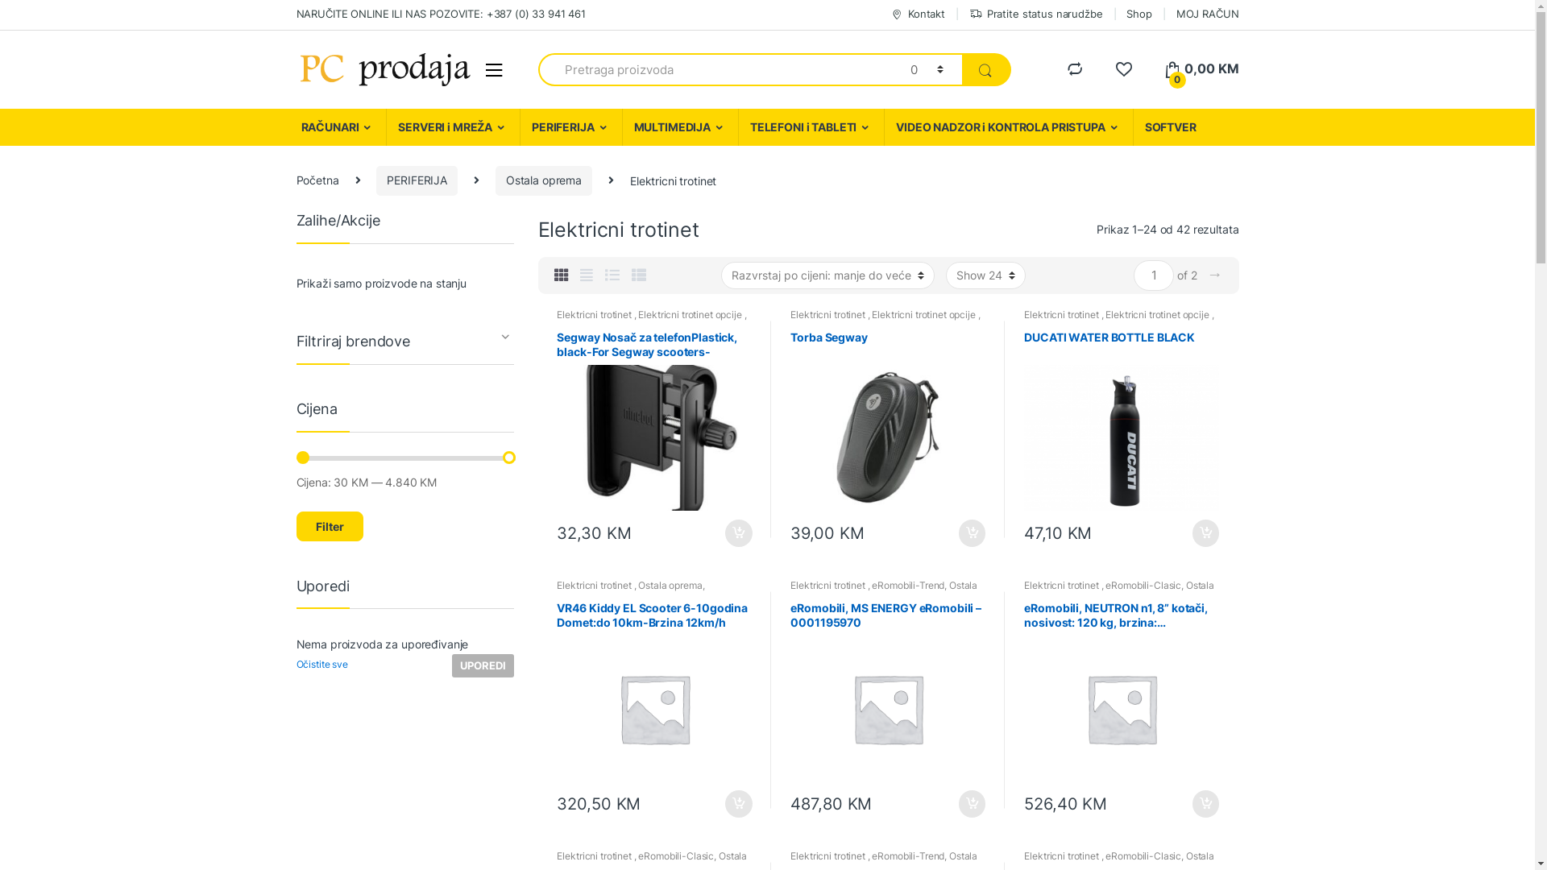 The image size is (1547, 870). What do you see at coordinates (888, 420) in the screenshot?
I see `Torba Segway` at bounding box center [888, 420].